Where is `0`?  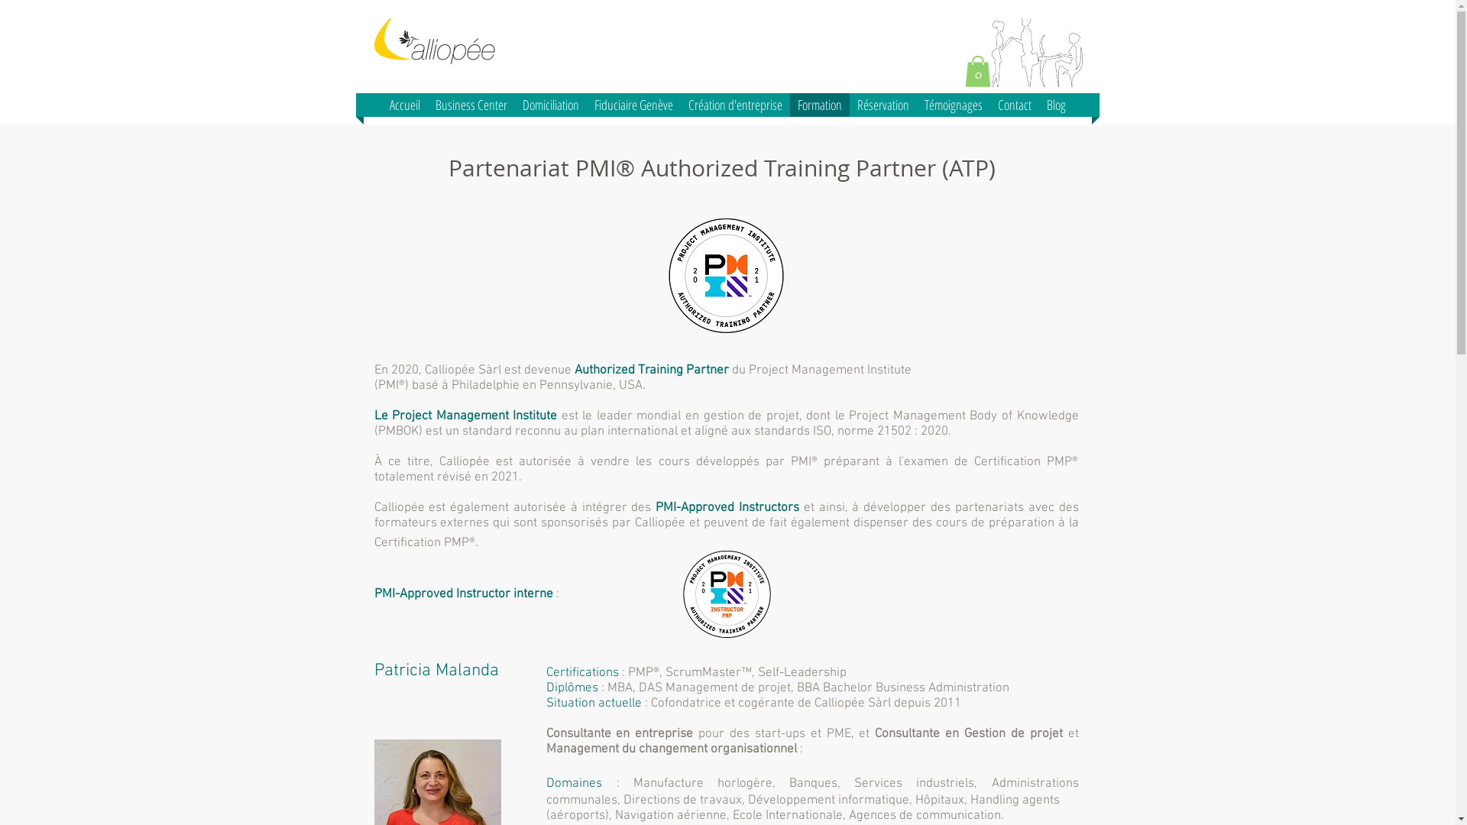
0 is located at coordinates (977, 72).